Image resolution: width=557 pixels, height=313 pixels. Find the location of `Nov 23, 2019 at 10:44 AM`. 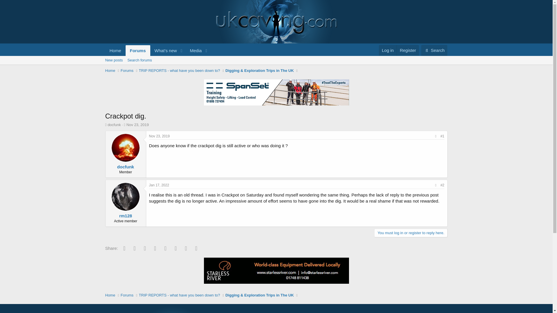

Nov 23, 2019 at 10:44 AM is located at coordinates (194, 50).